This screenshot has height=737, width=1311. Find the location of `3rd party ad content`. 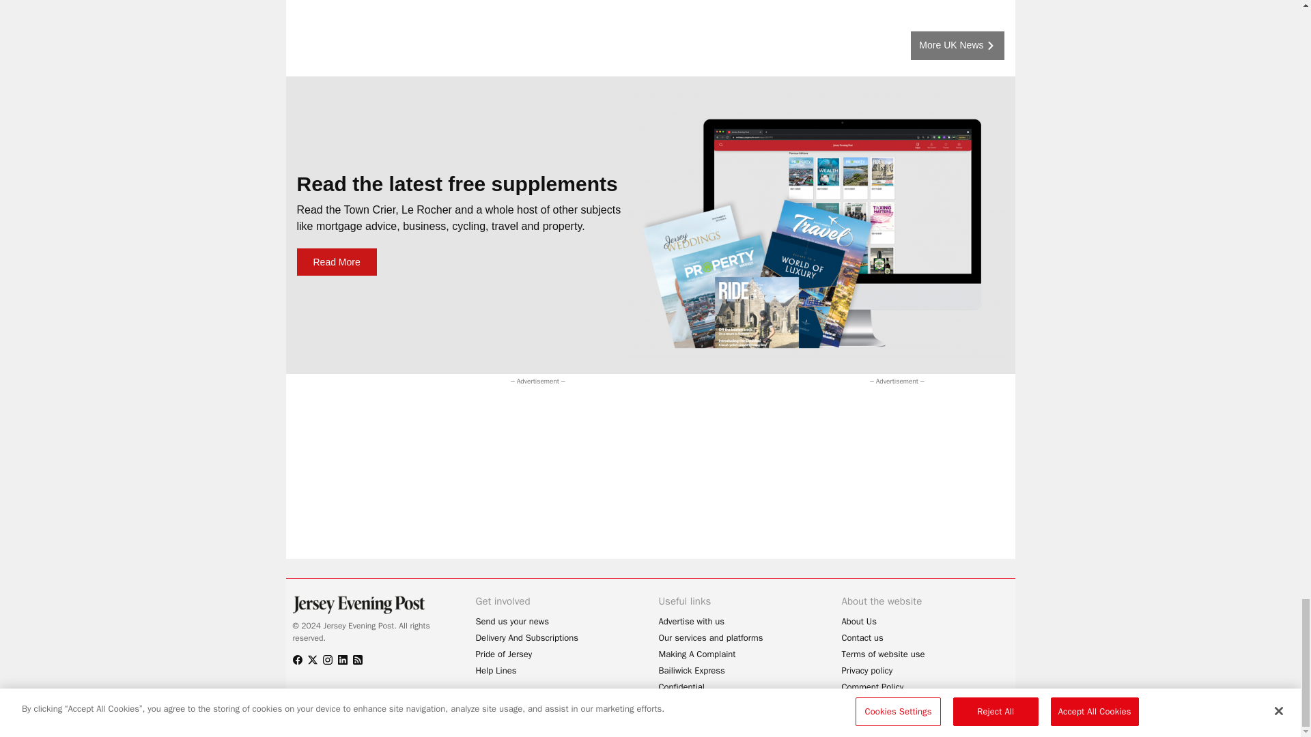

3rd party ad content is located at coordinates (550, 419).